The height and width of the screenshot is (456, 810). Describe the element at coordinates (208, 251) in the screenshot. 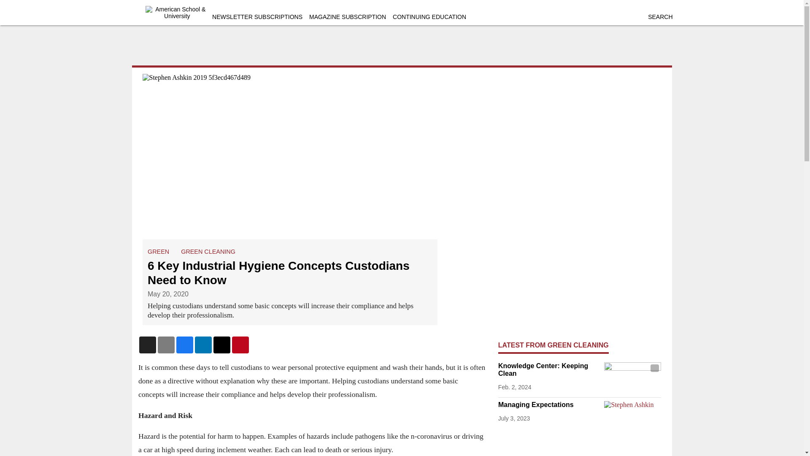

I see `GREEN CLEANING` at that location.